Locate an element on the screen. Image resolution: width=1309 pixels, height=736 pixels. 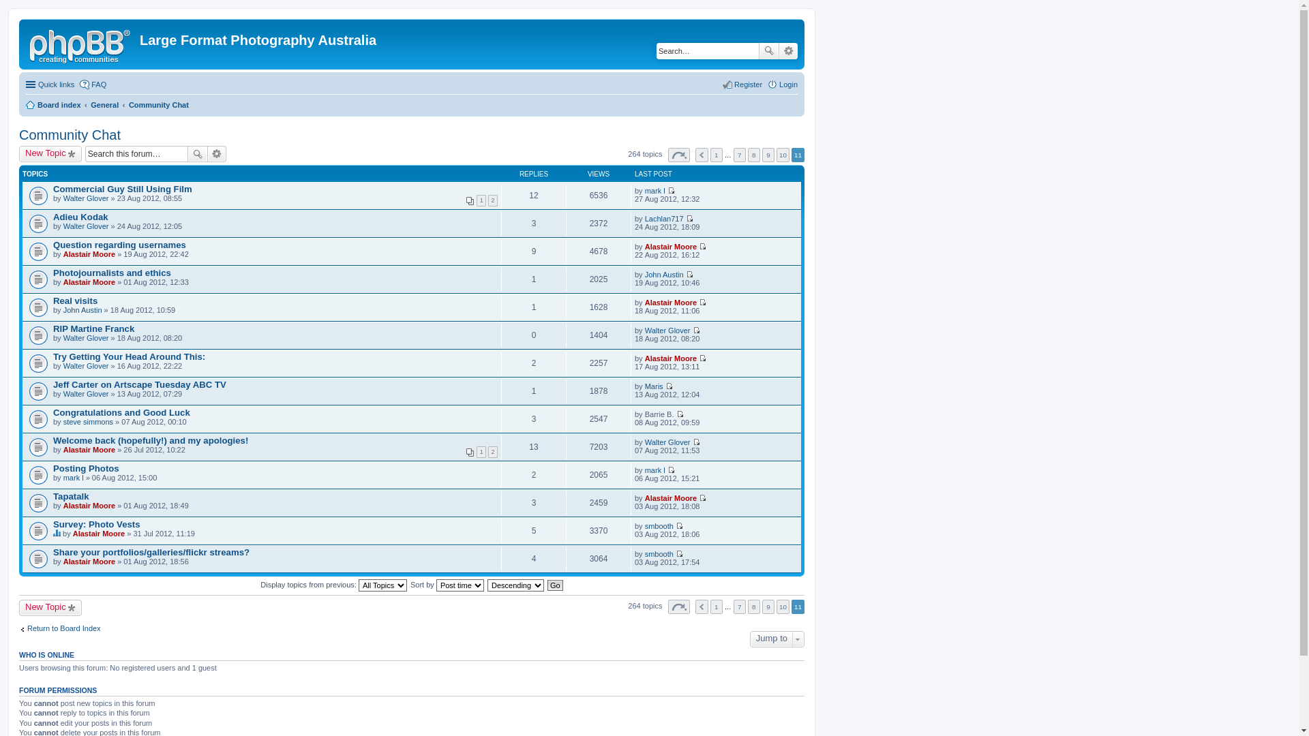
Board index is located at coordinates (81, 44).